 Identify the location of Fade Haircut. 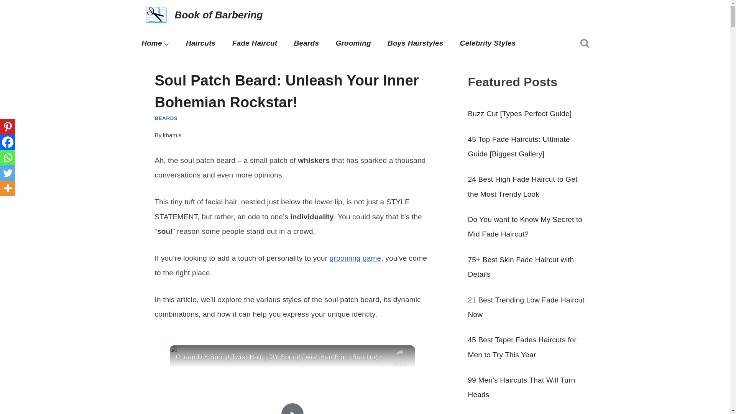
(255, 43).